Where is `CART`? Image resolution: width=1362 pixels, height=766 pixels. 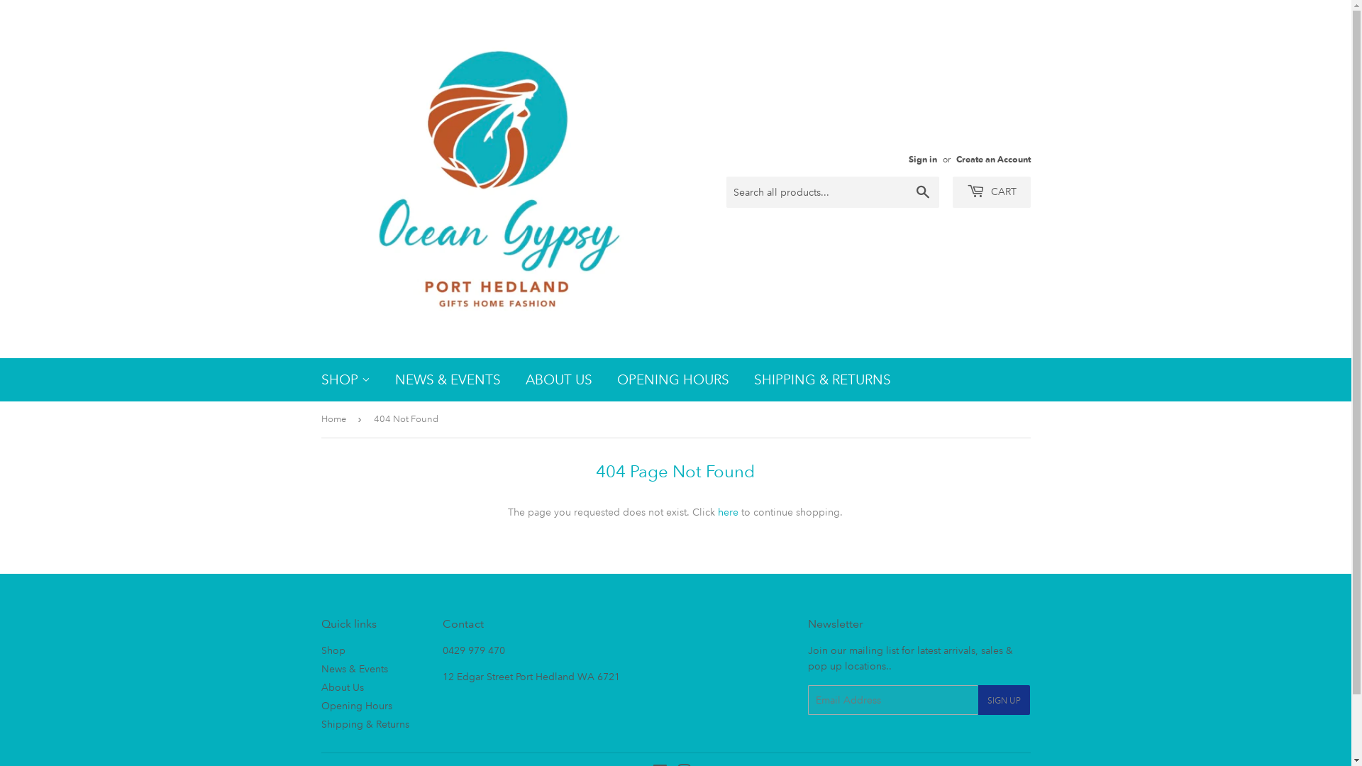 CART is located at coordinates (991, 192).